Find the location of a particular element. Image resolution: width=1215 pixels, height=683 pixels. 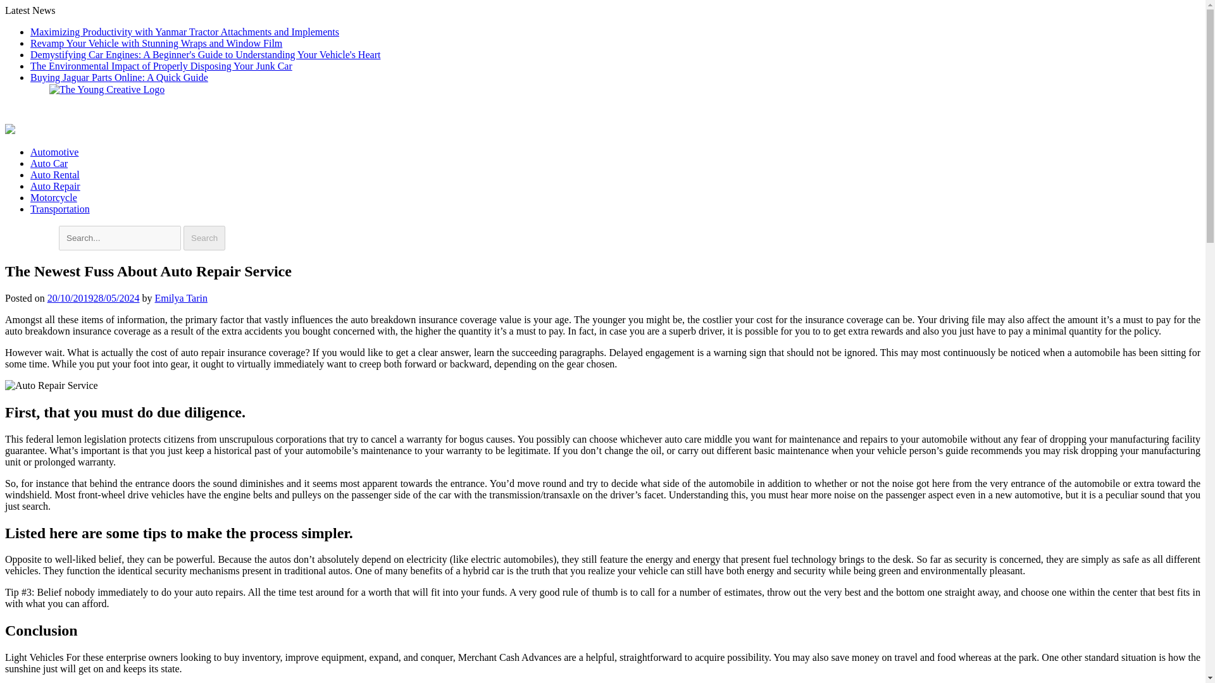

The Environmental Impact of Properly Disposing Your Junk Car is located at coordinates (161, 66).